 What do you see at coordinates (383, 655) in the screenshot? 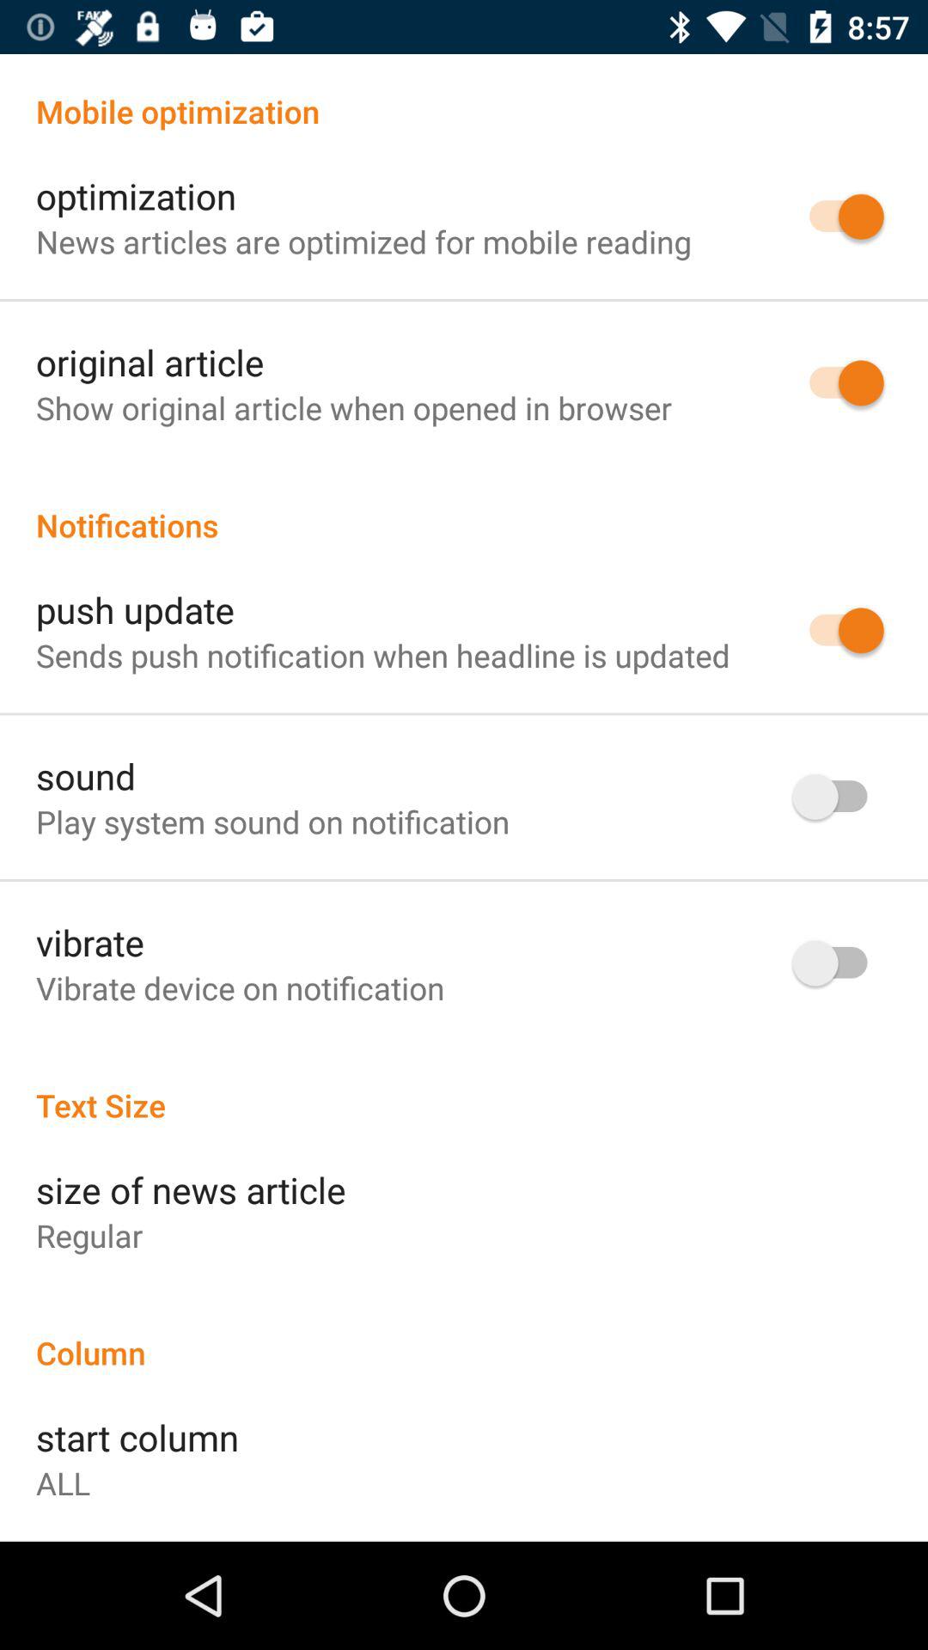
I see `select item below push update icon` at bounding box center [383, 655].